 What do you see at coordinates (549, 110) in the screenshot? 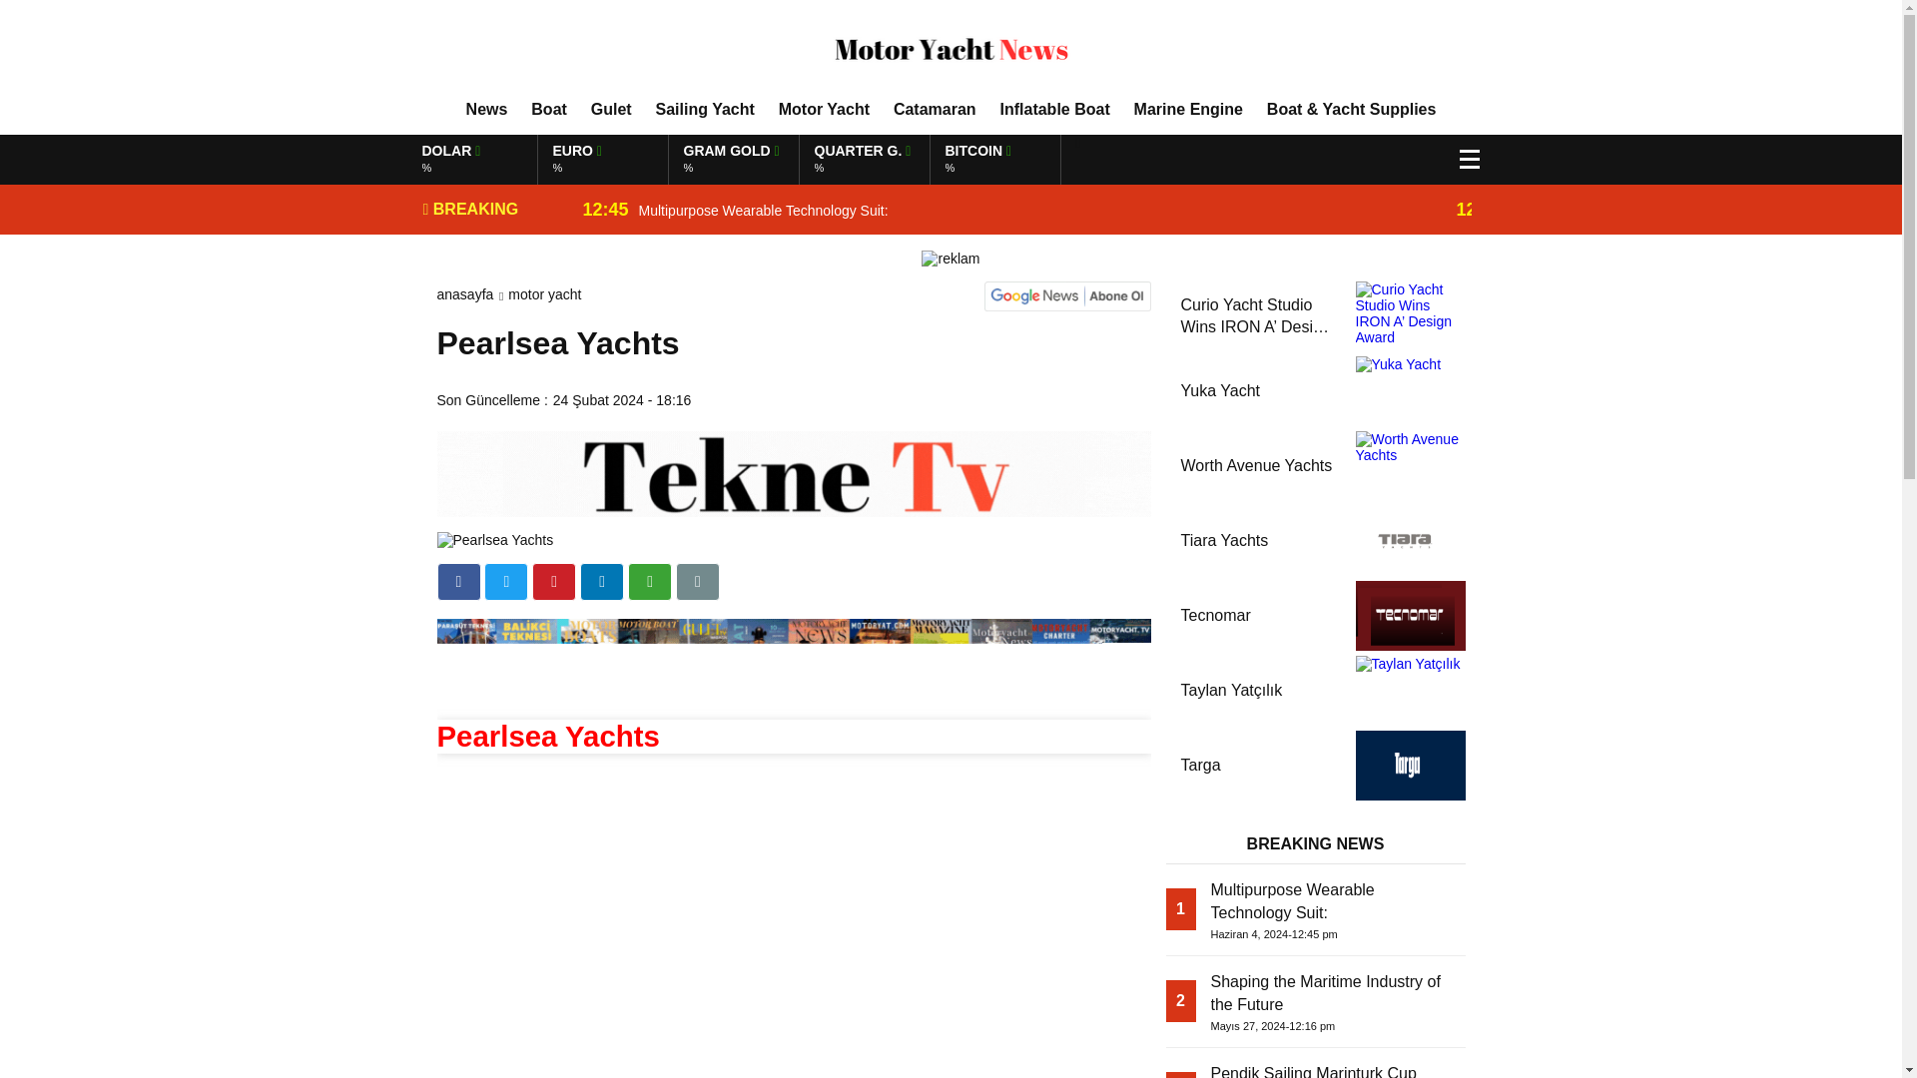
I see `Marine Engine` at bounding box center [549, 110].